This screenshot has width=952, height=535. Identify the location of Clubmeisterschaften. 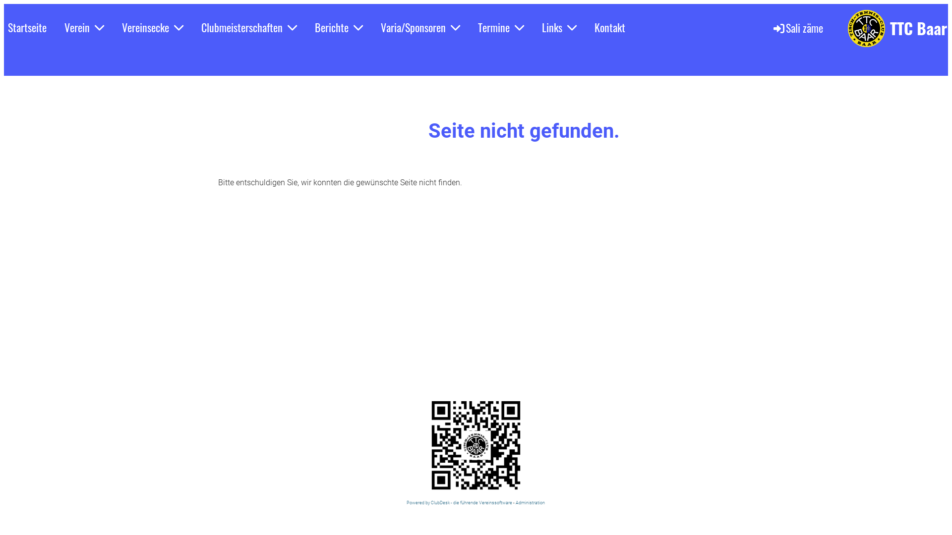
(249, 27).